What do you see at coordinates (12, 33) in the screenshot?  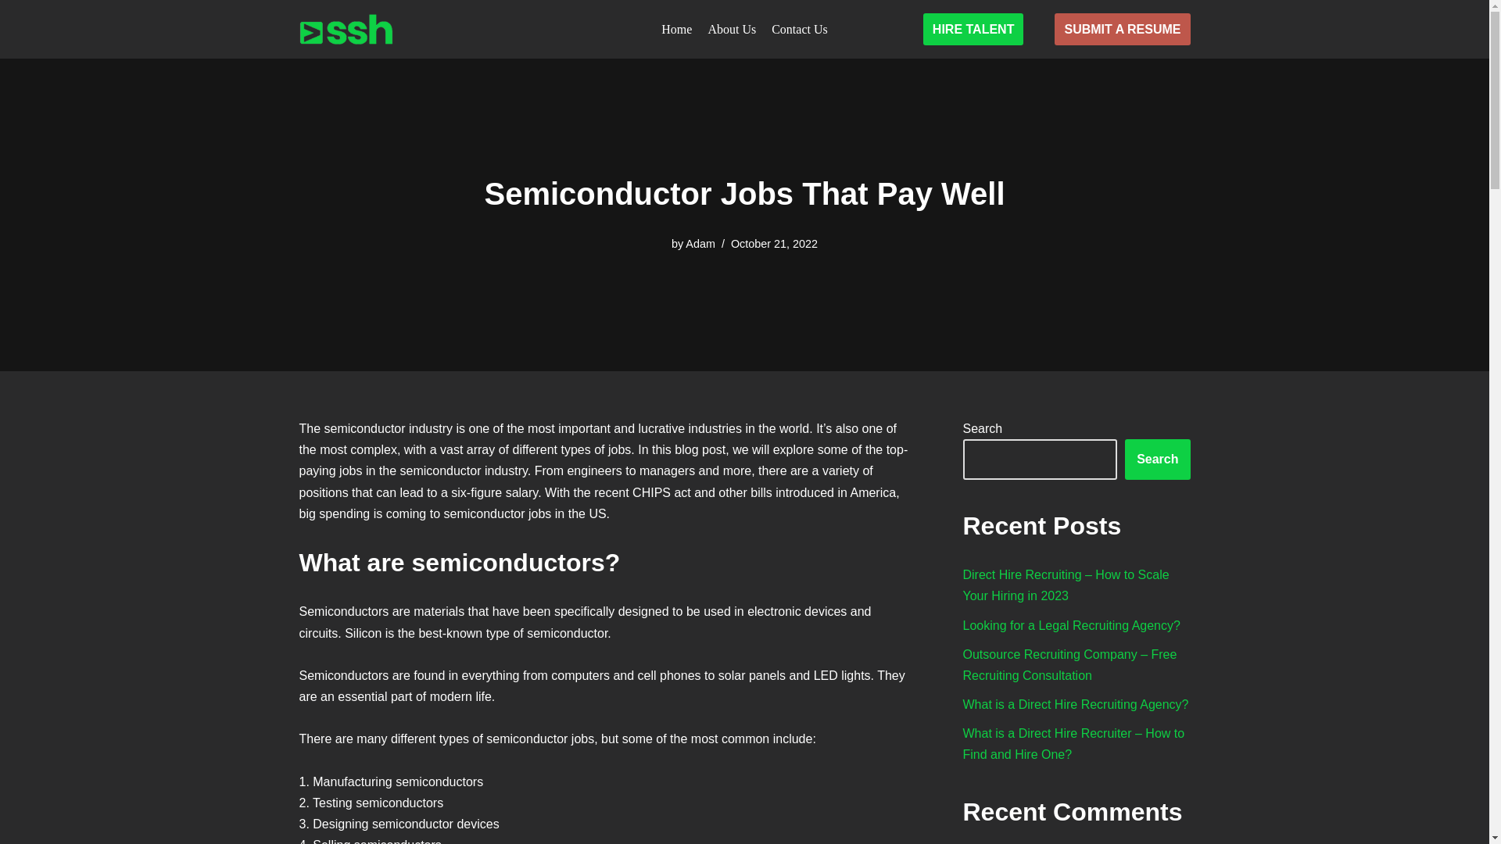 I see `Skip to content` at bounding box center [12, 33].